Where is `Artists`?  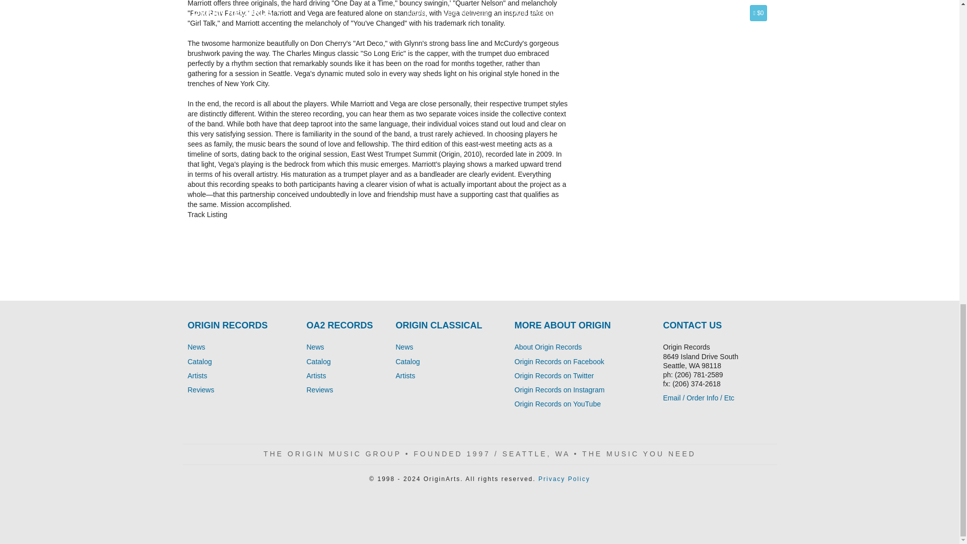 Artists is located at coordinates (316, 375).